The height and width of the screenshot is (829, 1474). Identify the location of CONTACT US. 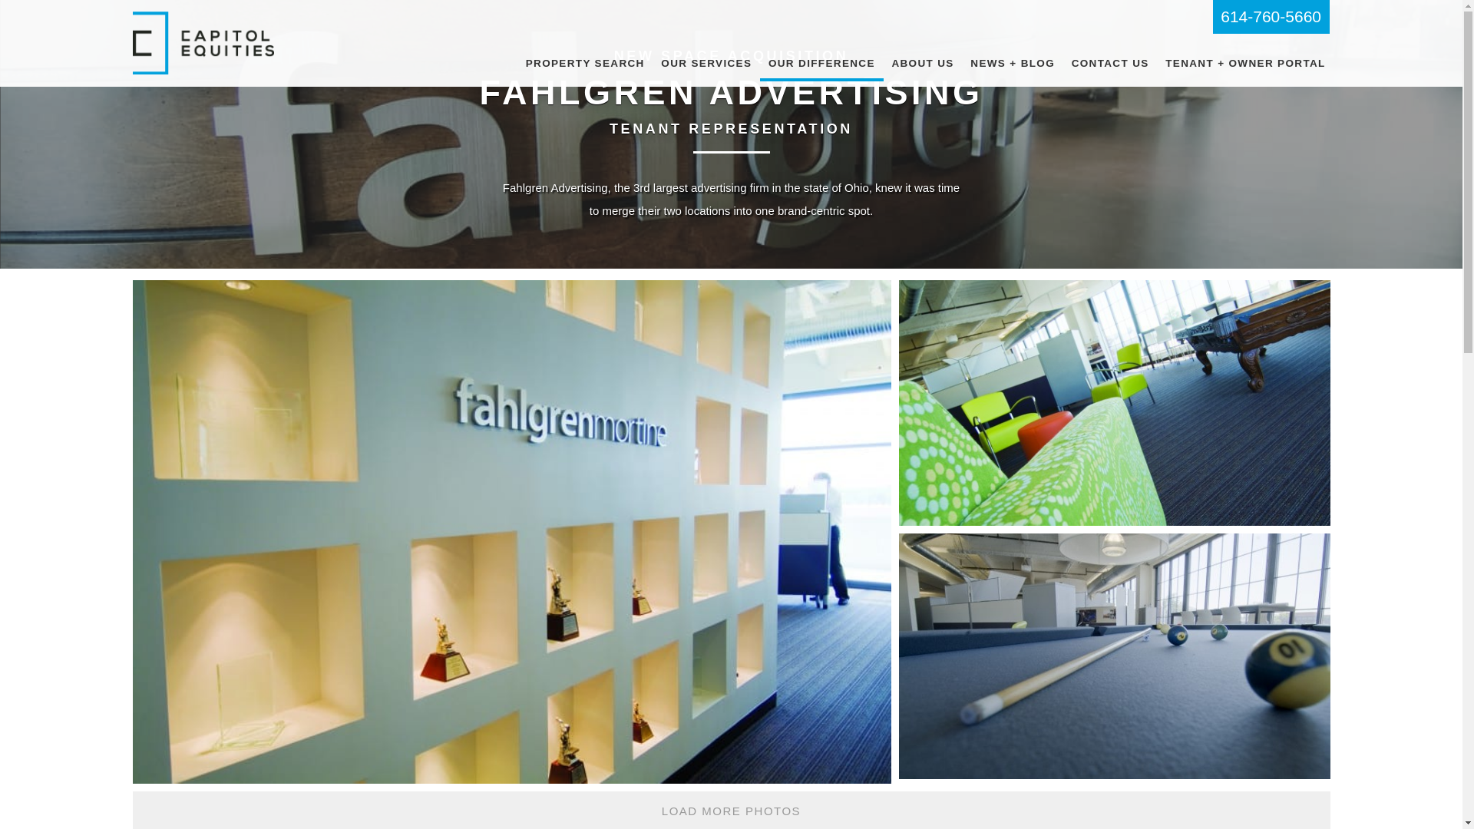
(1110, 64).